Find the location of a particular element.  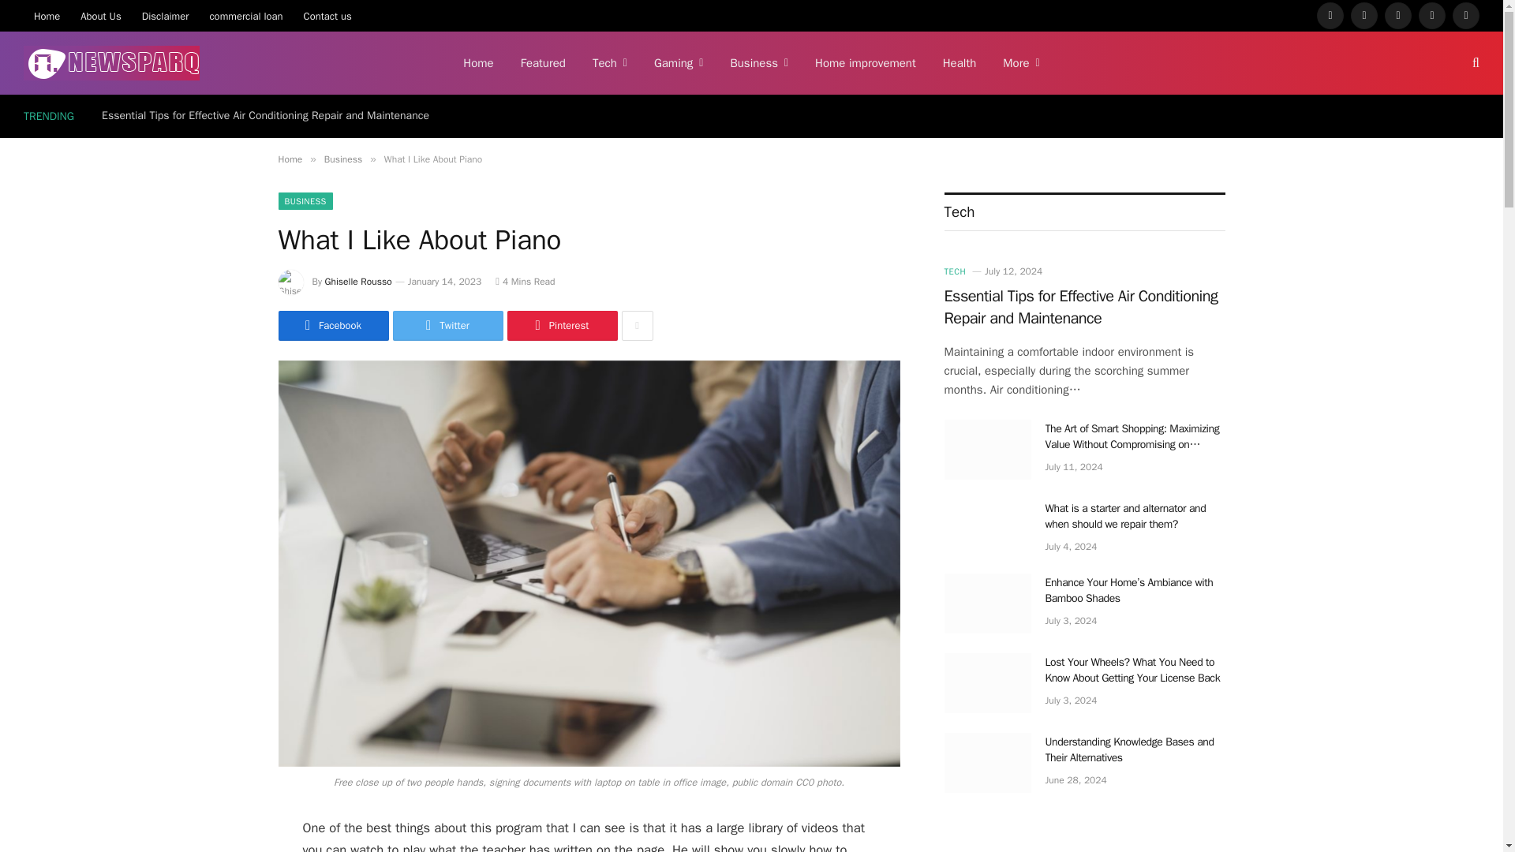

commercial loan is located at coordinates (245, 16).